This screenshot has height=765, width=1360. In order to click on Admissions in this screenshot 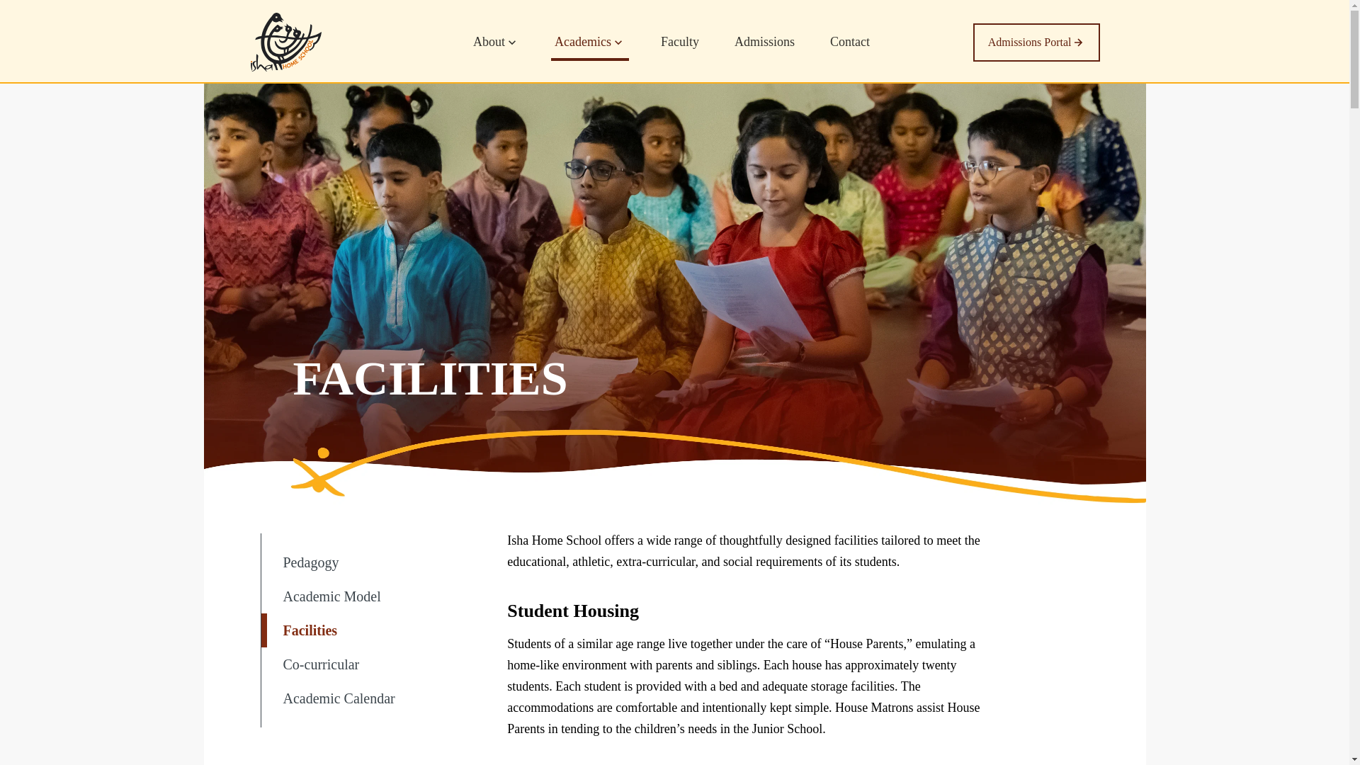, I will do `click(765, 48)`.